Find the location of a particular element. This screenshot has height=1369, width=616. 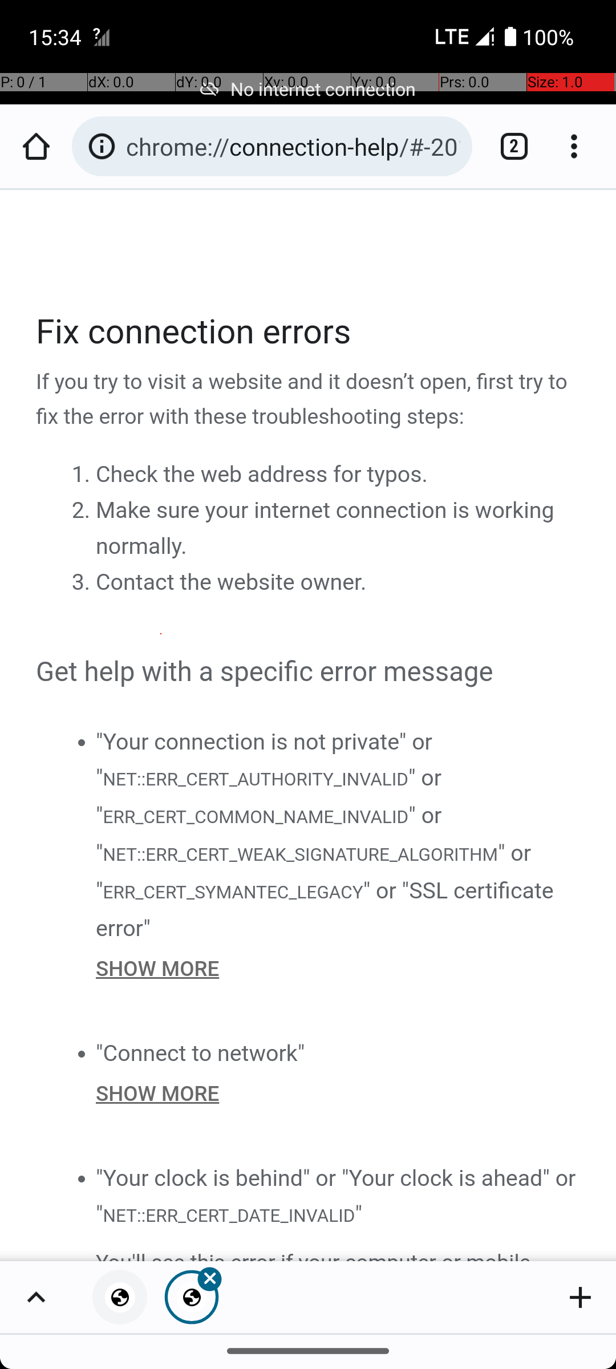

Privacy error, tab is located at coordinates (120, 1297).